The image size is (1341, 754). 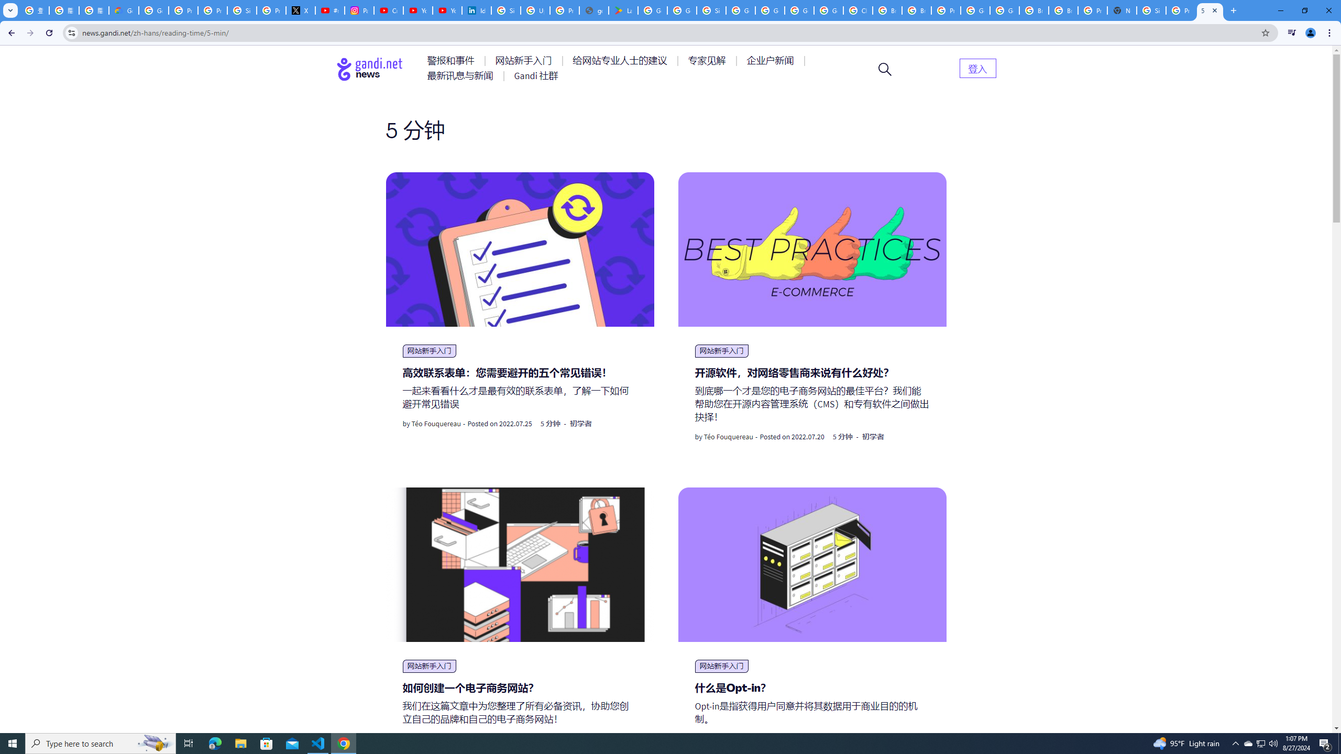 I want to click on Sign in - Google Accounts, so click(x=242, y=10).